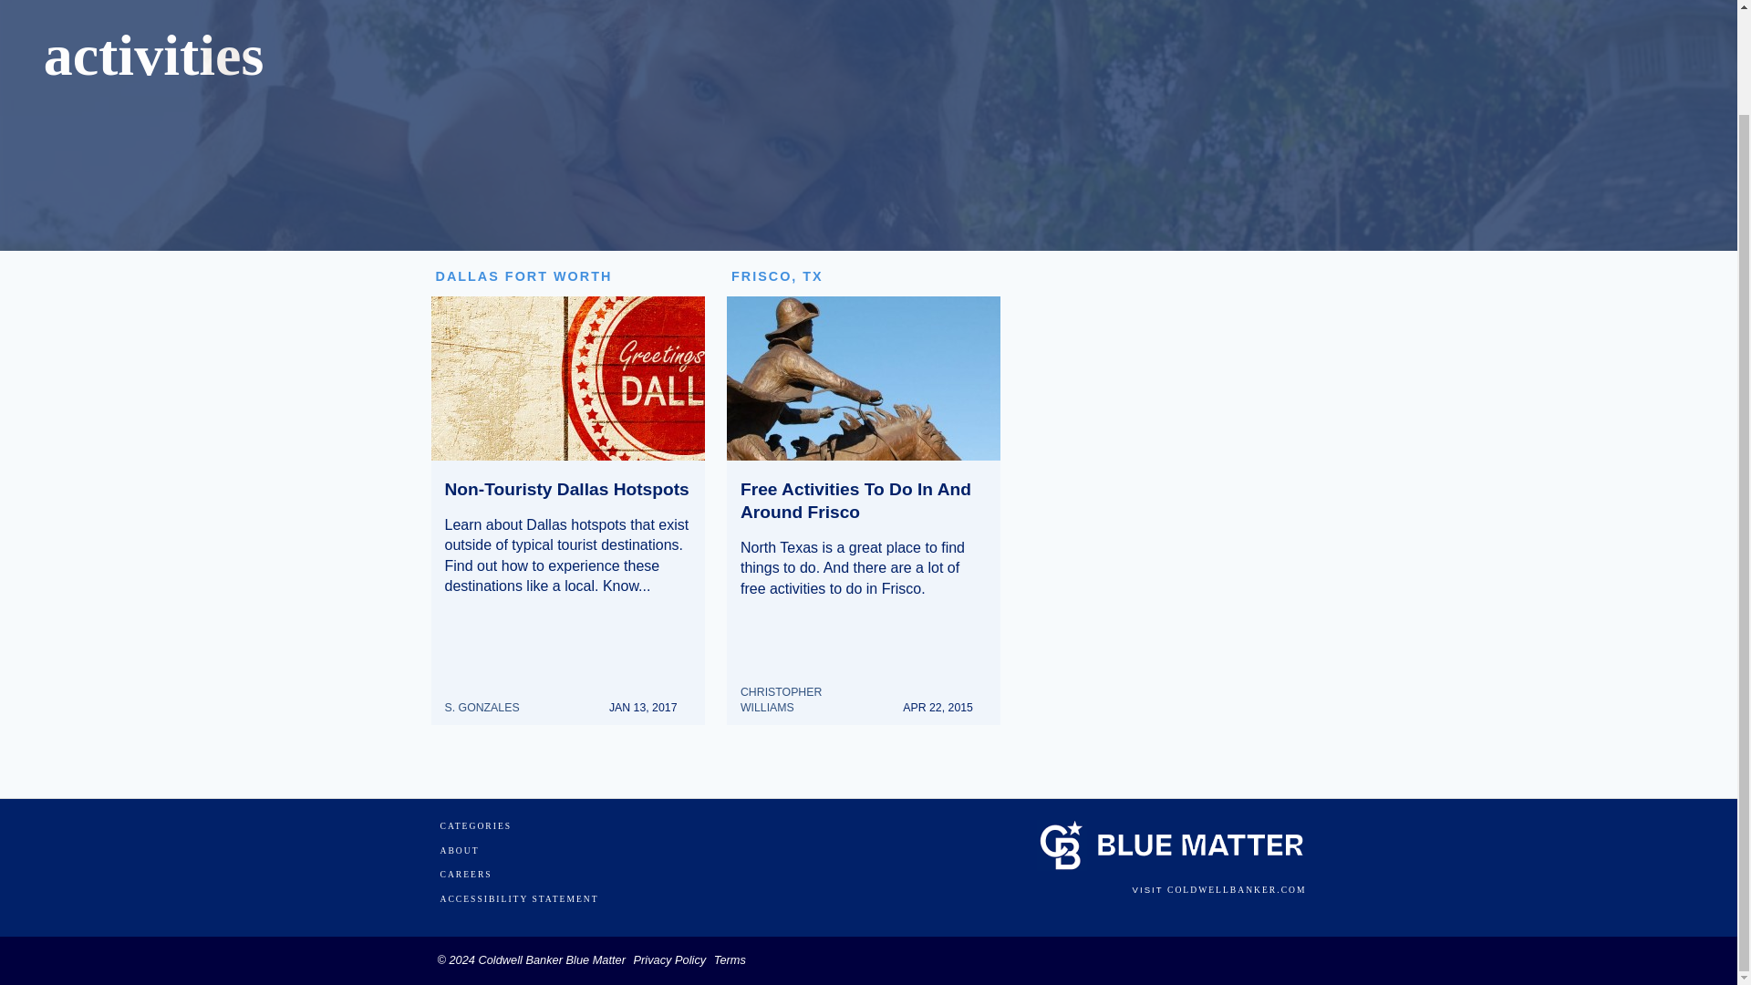 The height and width of the screenshot is (985, 1751). Describe the element at coordinates (1237, 889) in the screenshot. I see `COLDWELLBANKER.COM` at that location.